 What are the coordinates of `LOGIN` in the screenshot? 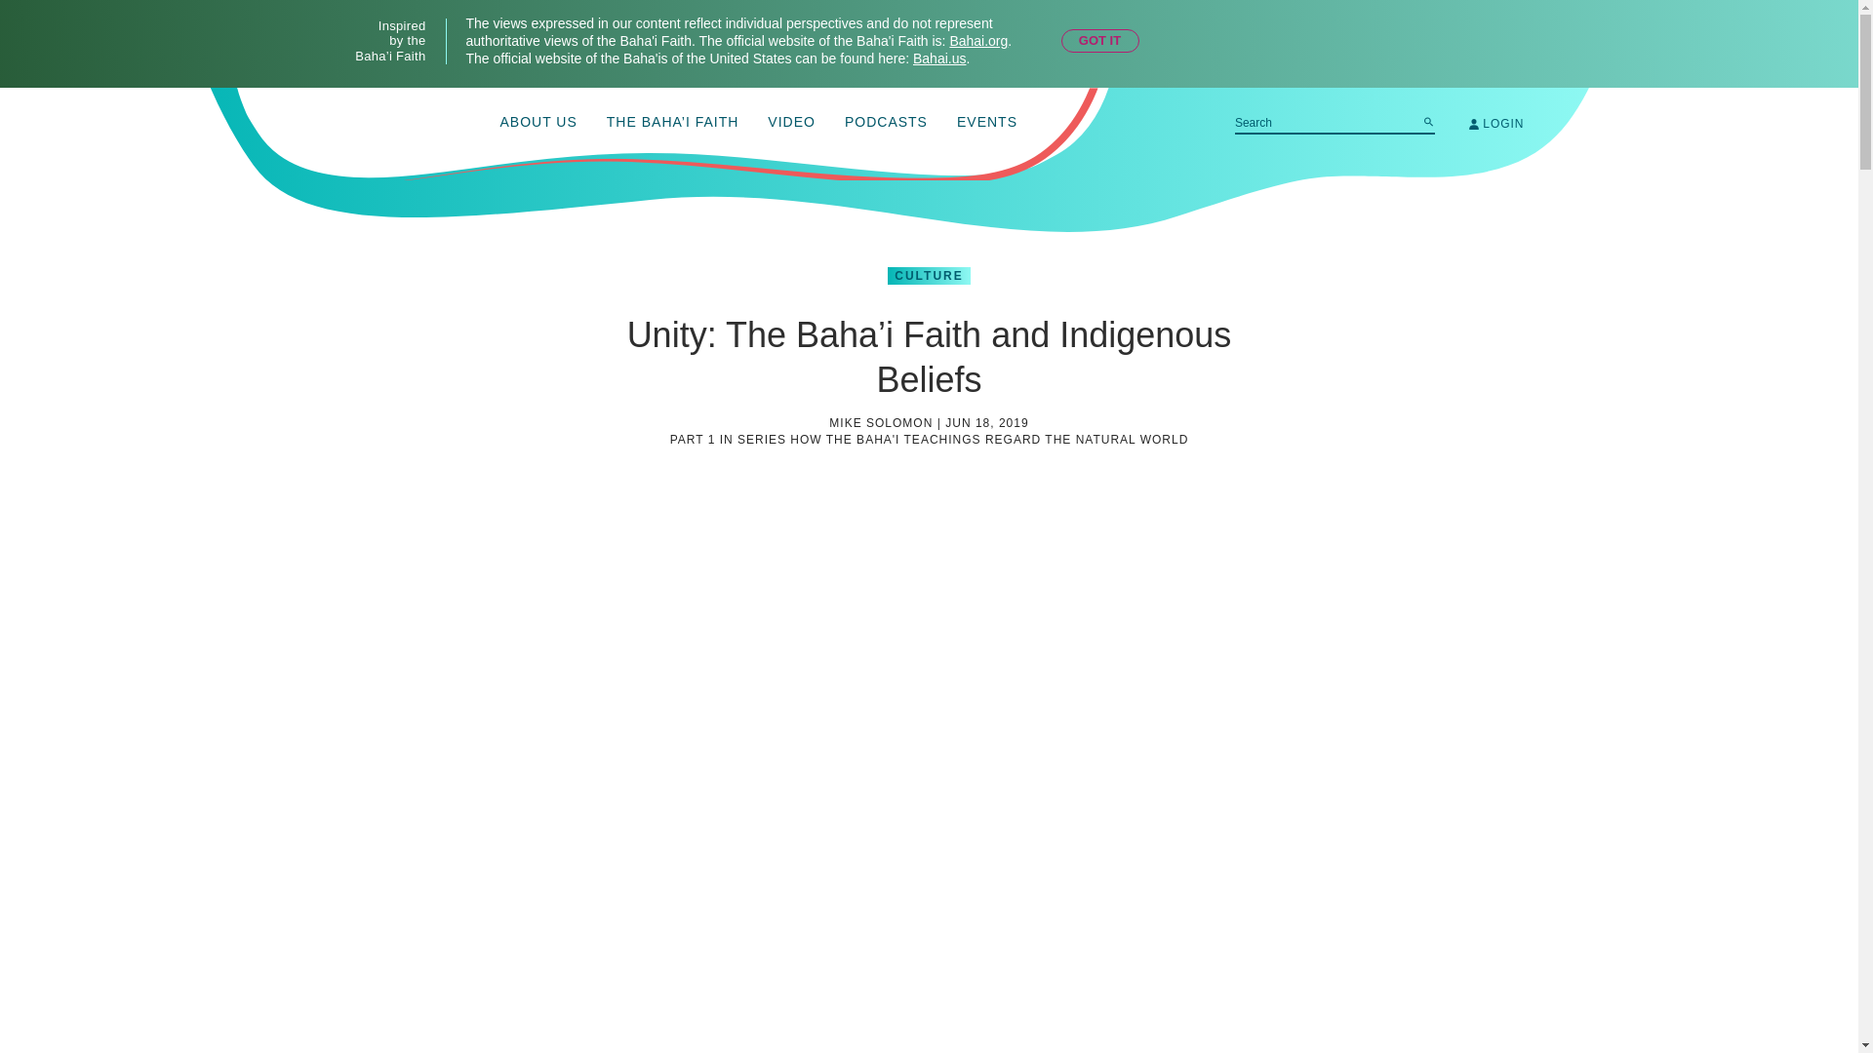 It's located at (1496, 123).